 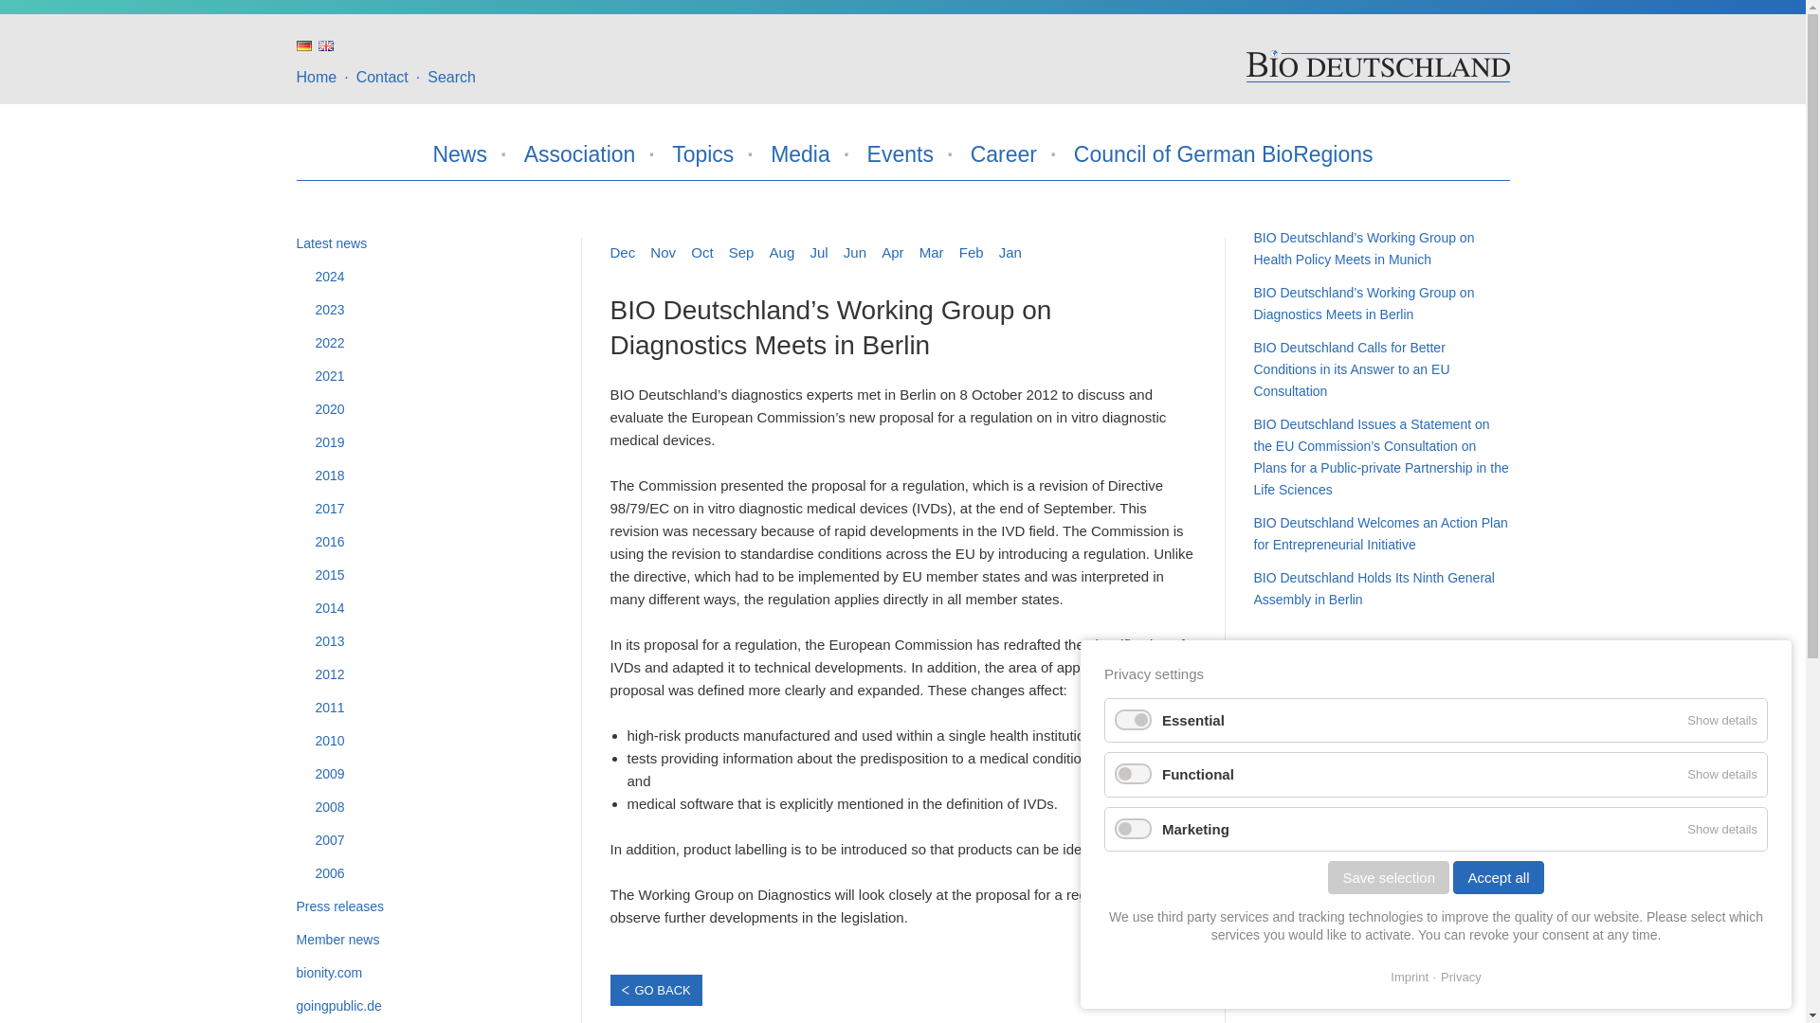 I want to click on 2023, so click(x=432, y=311).